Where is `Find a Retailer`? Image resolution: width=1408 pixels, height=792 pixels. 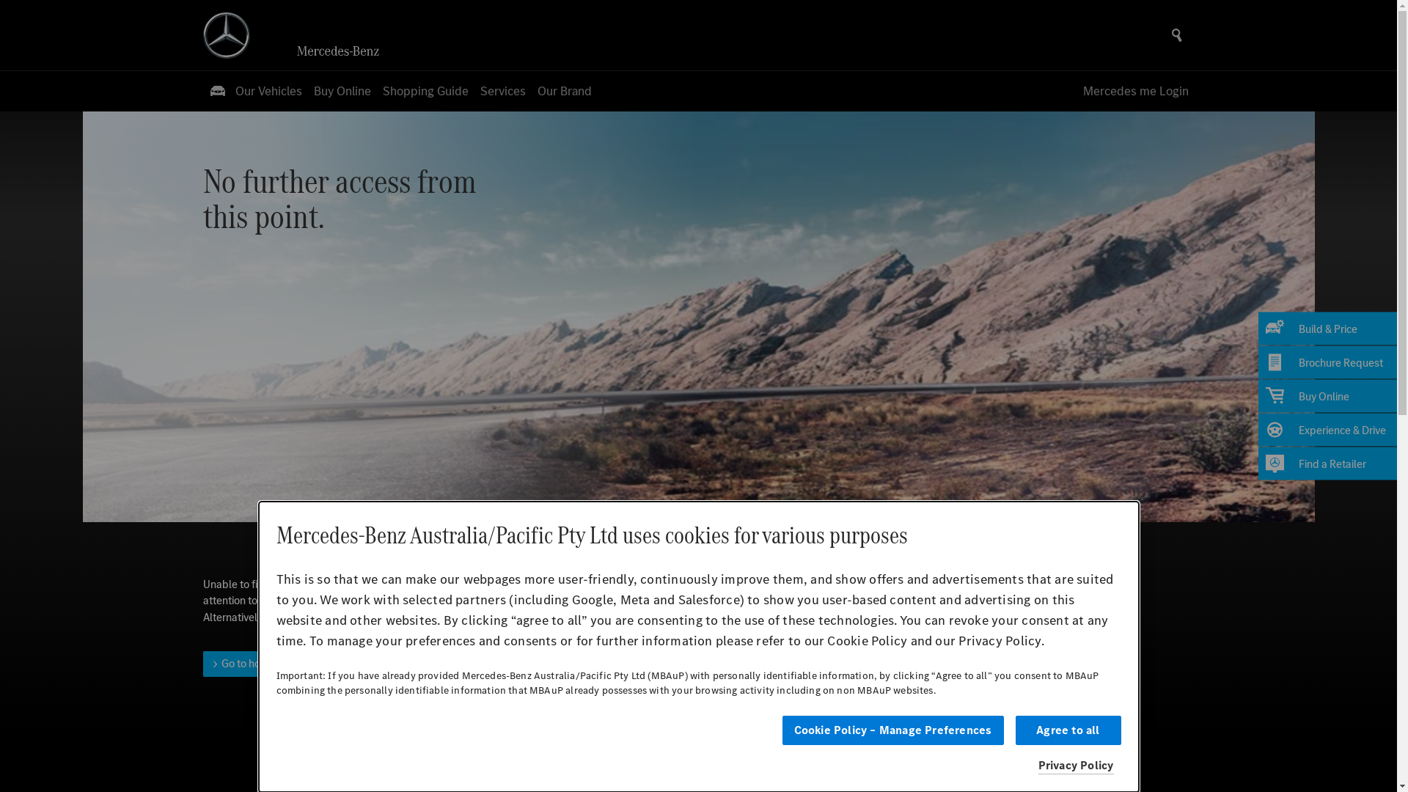
Find a Retailer is located at coordinates (1327, 463).